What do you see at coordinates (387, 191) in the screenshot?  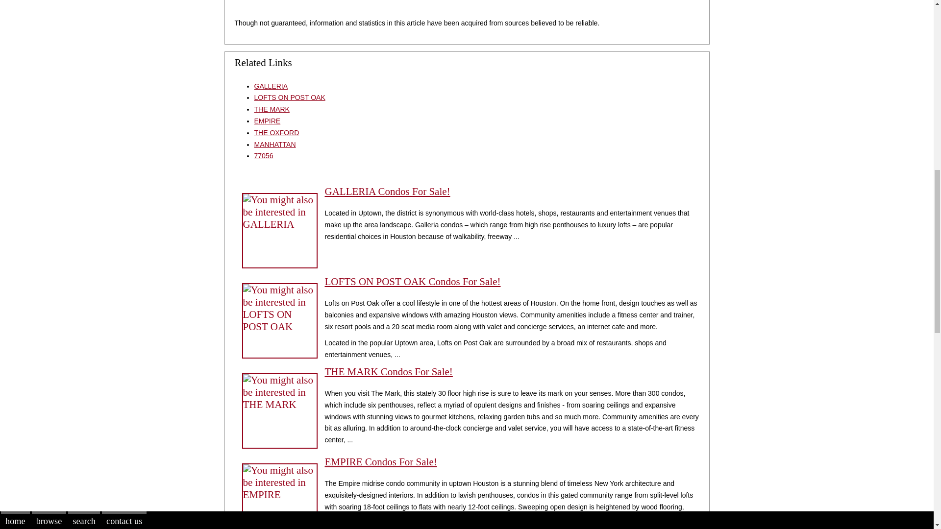 I see `GALLERIA Condos, Lofts and Townhomes For Sale` at bounding box center [387, 191].